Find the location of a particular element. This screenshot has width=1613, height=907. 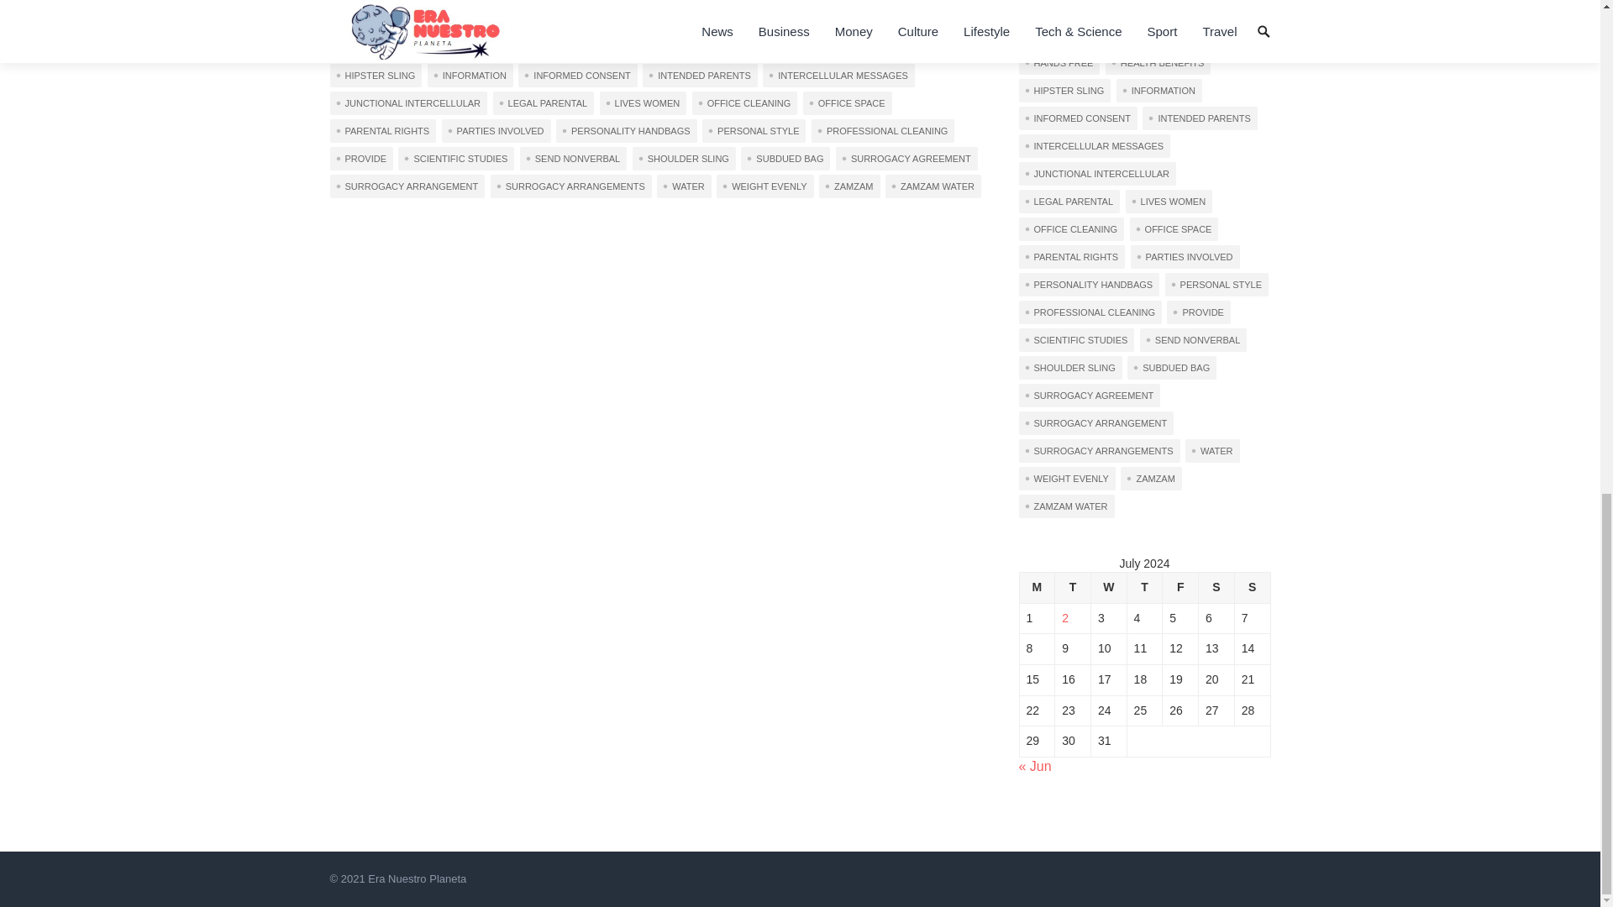

Tuesday is located at coordinates (1073, 588).